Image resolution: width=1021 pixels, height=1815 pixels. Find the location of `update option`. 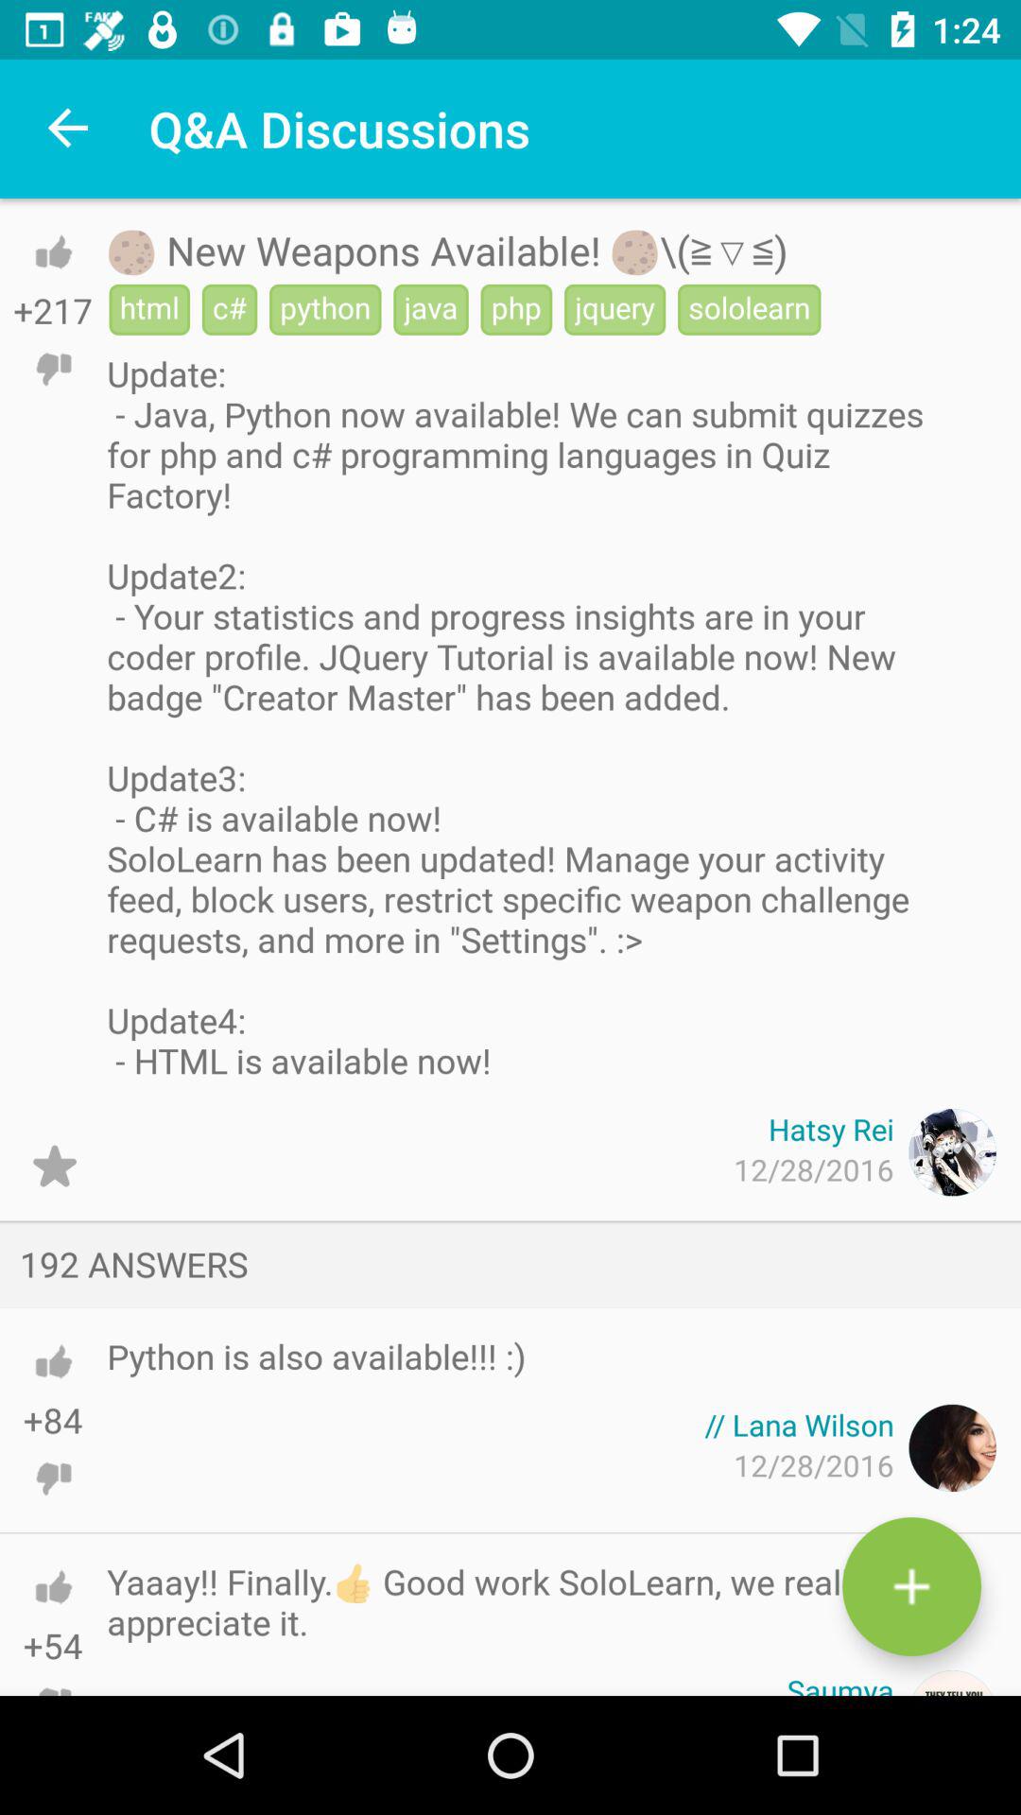

update option is located at coordinates (55, 1167).